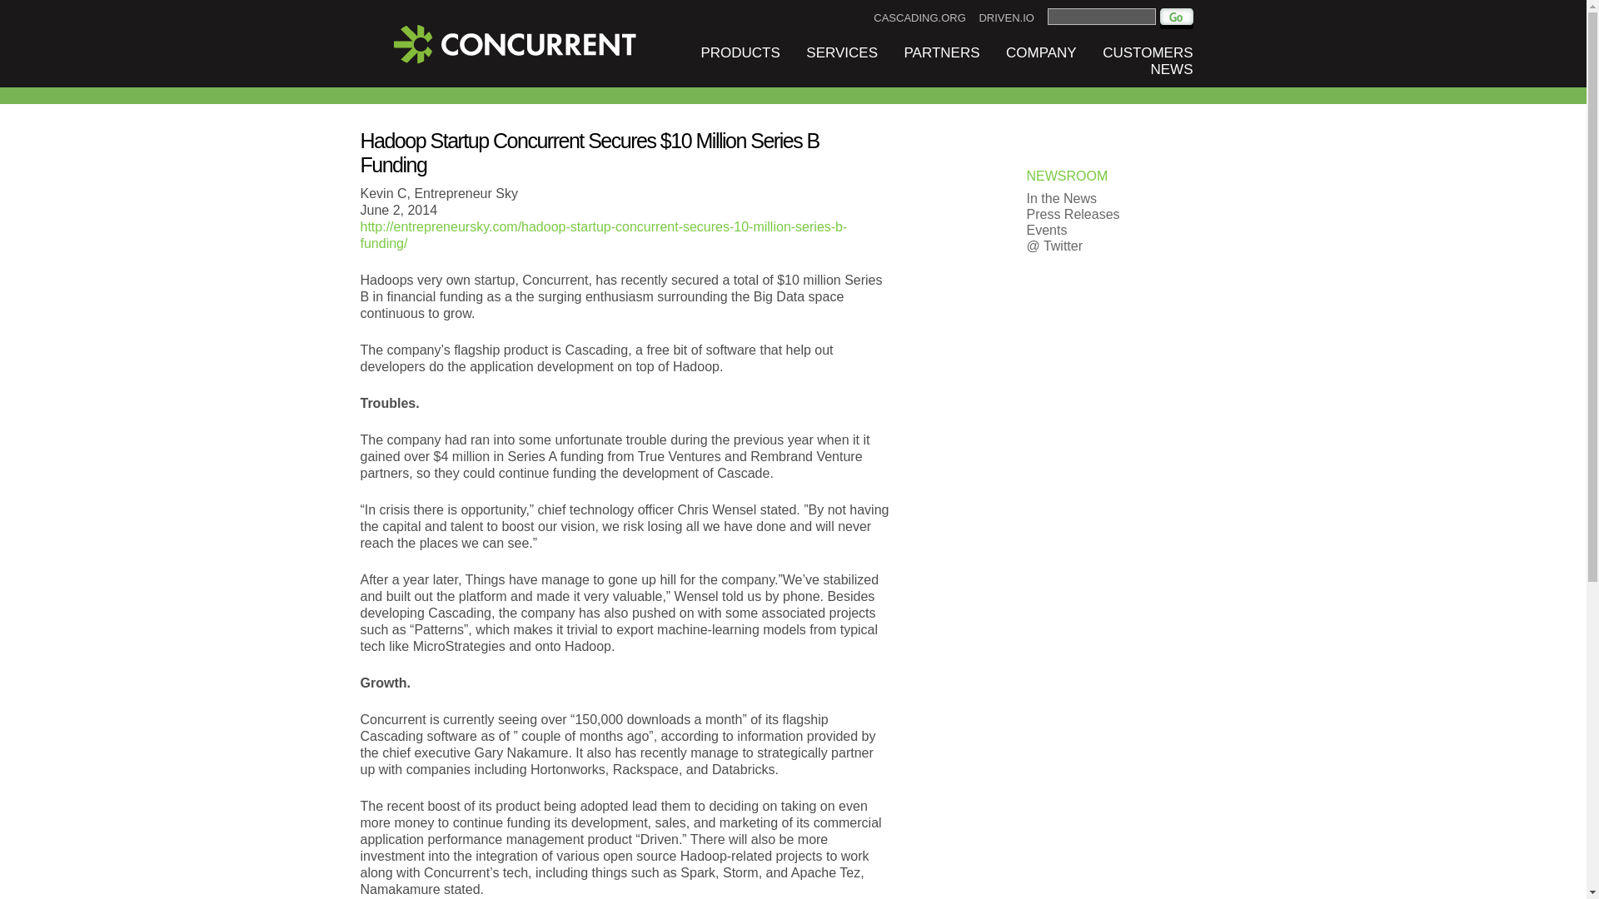 The width and height of the screenshot is (1599, 899). I want to click on SERVICES, so click(841, 53).